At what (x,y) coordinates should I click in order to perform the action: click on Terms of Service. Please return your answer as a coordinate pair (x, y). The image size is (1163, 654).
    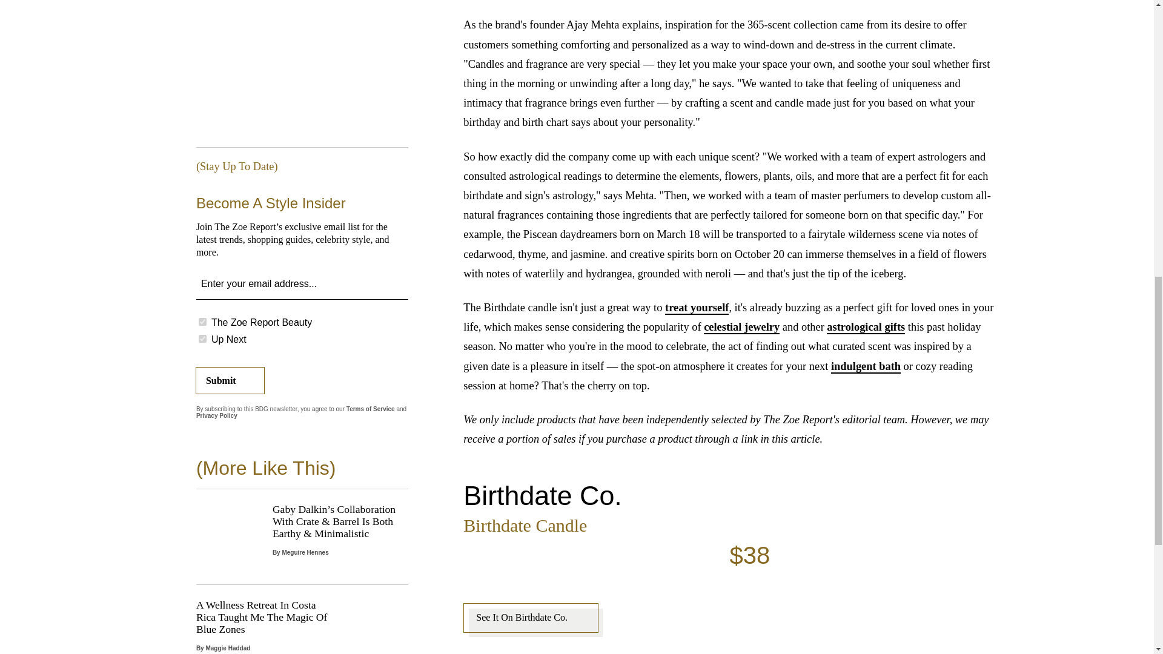
    Looking at the image, I should click on (371, 409).